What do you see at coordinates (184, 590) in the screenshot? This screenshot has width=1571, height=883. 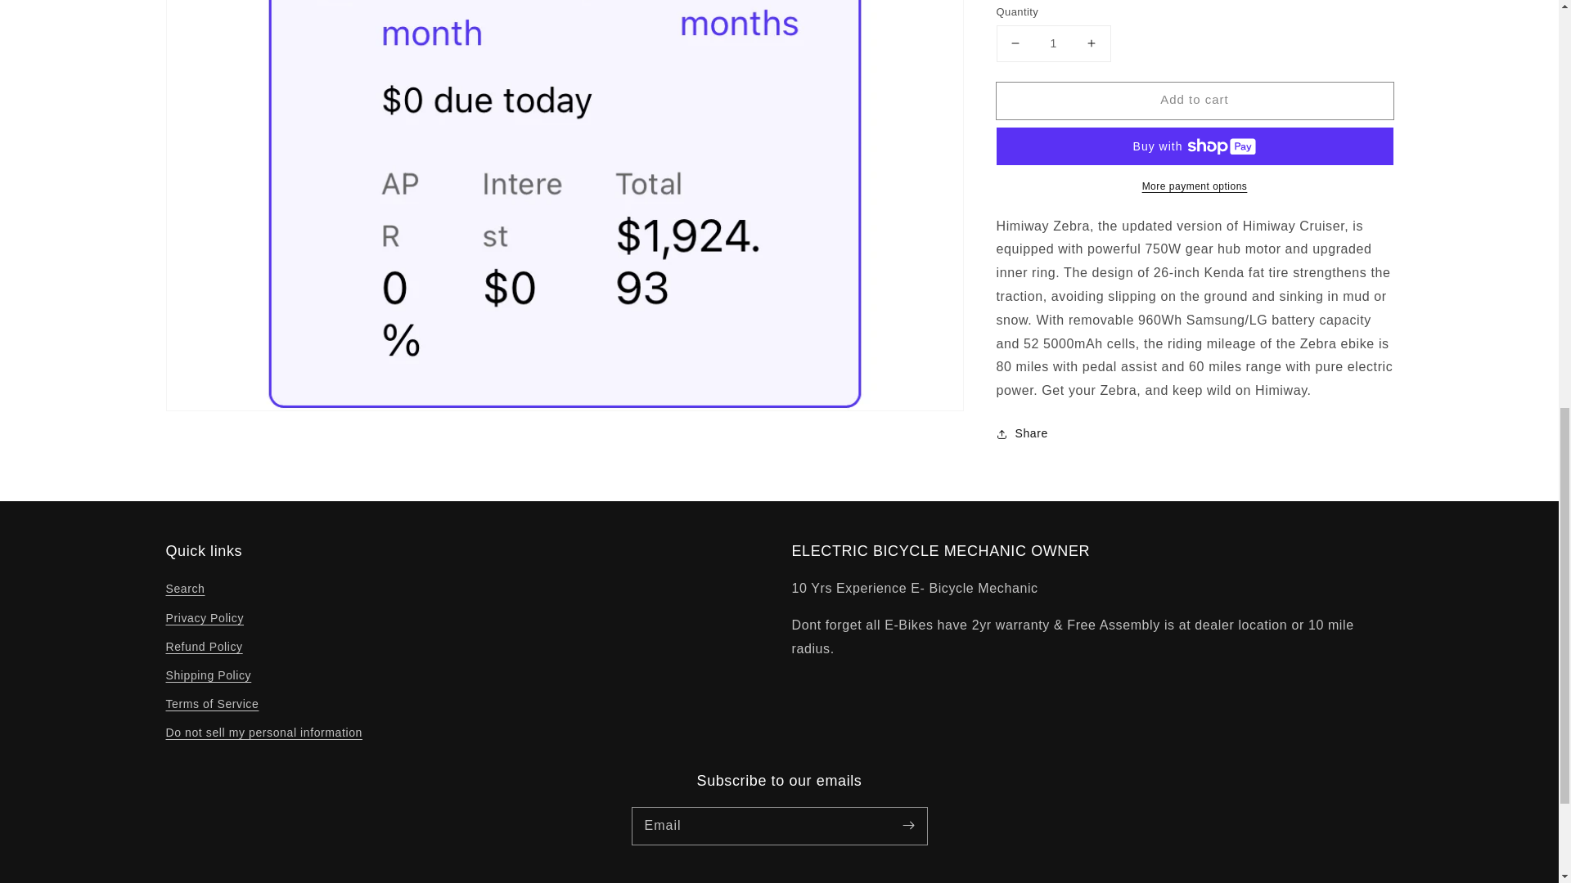 I see `Search` at bounding box center [184, 590].